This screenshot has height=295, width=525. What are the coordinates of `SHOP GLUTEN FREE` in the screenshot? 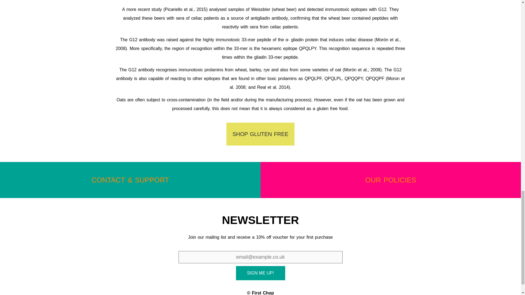 It's located at (260, 134).